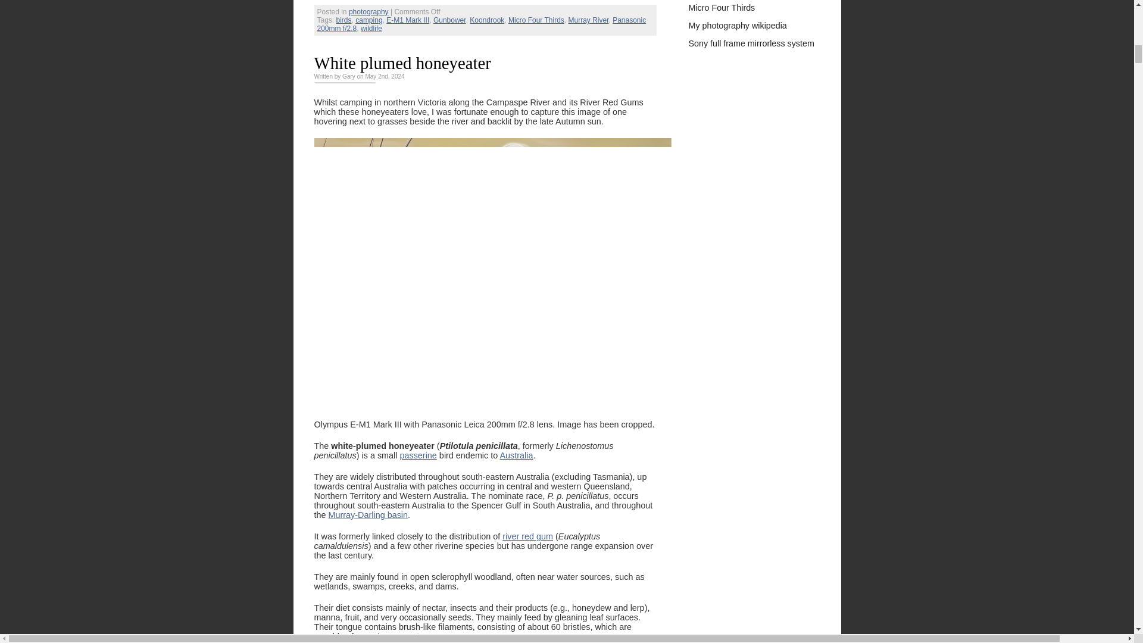 The width and height of the screenshot is (1143, 643). Describe the element at coordinates (368, 12) in the screenshot. I see `photography` at that location.